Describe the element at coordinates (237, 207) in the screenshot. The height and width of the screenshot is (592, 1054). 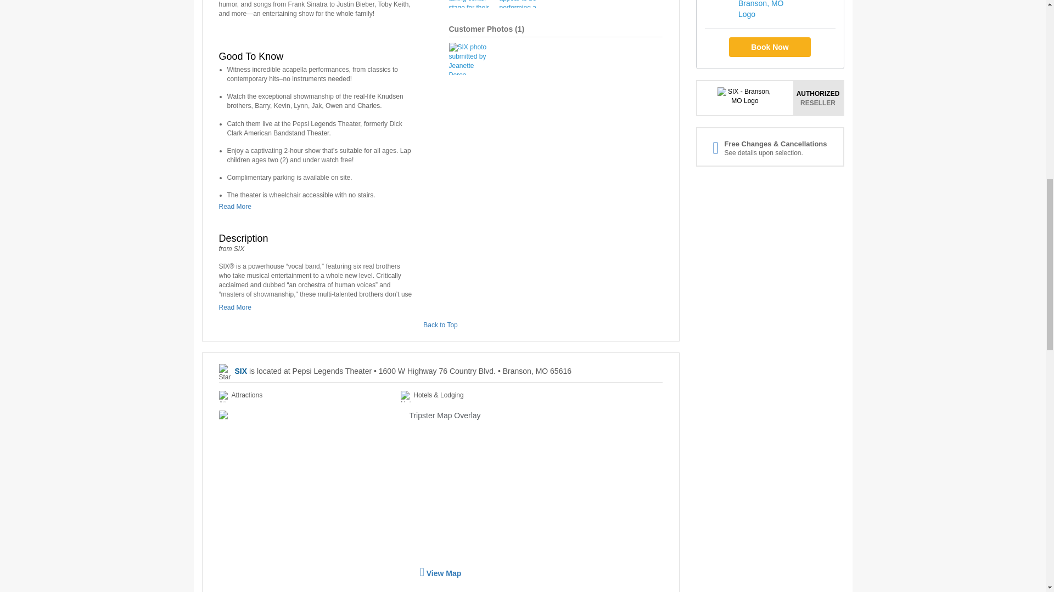
I see `Read More` at that location.